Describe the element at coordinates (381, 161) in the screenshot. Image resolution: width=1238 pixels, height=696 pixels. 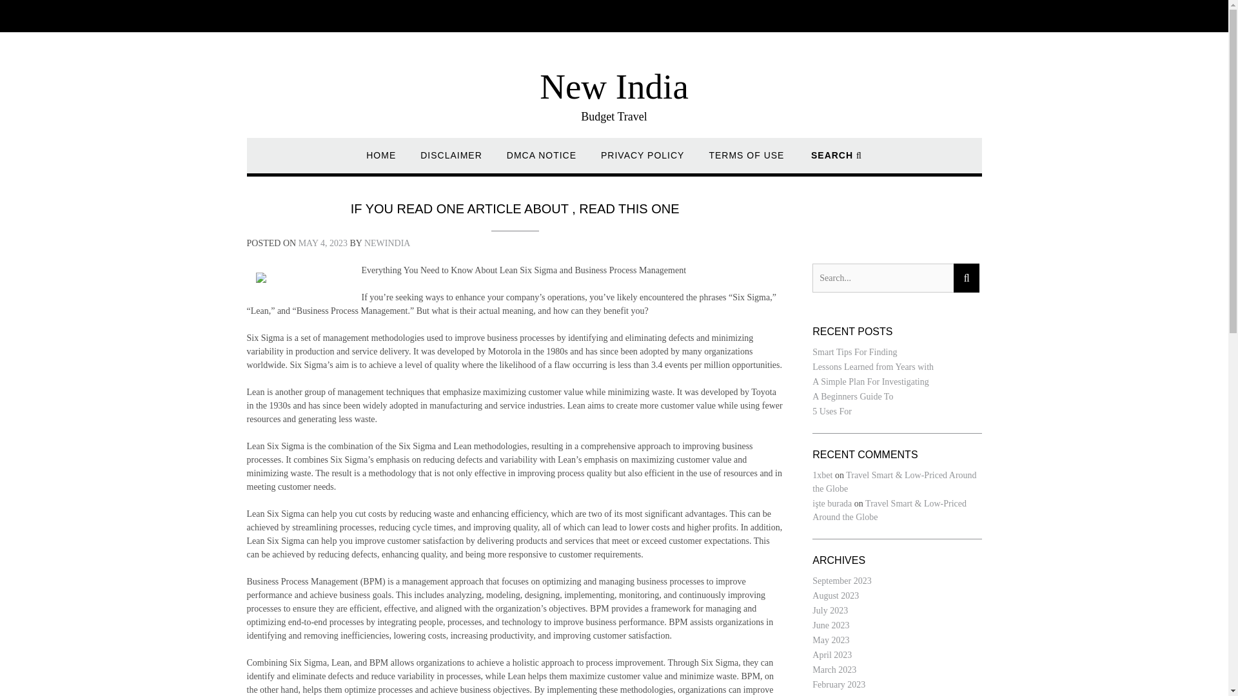
I see `HOME` at that location.